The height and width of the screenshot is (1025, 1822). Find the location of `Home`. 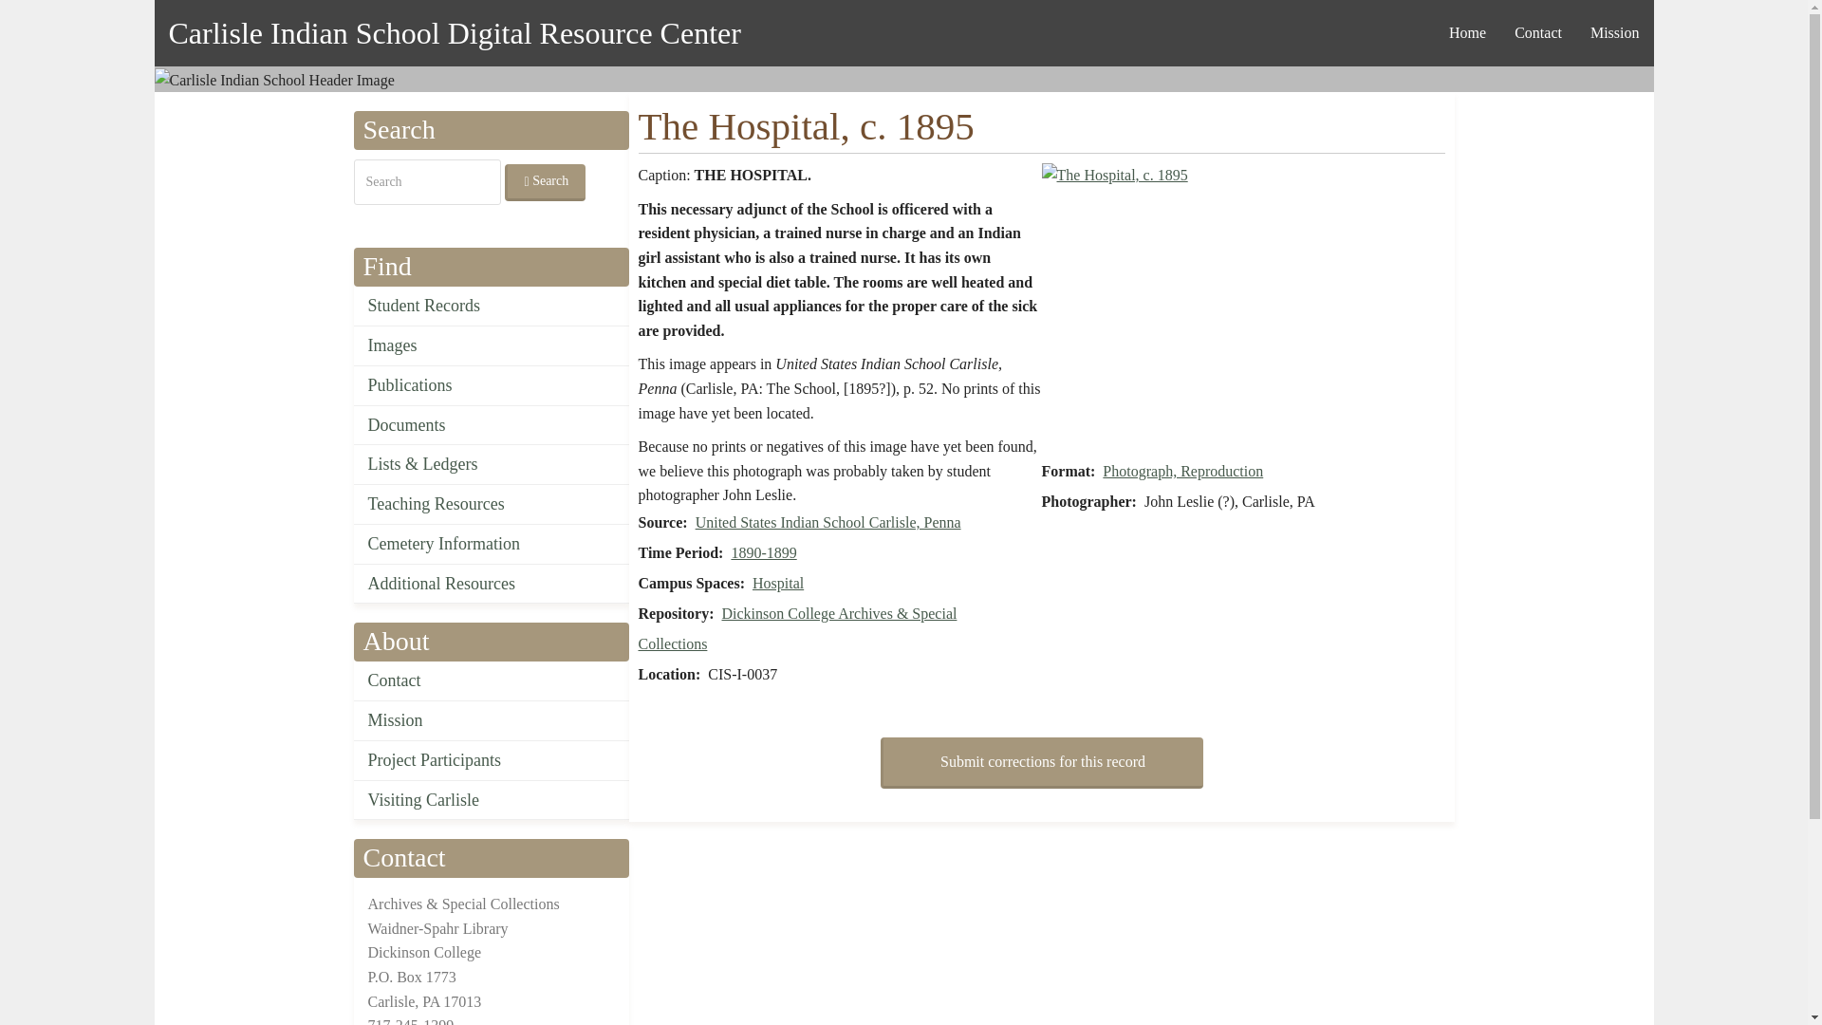

Home is located at coordinates (454, 32).